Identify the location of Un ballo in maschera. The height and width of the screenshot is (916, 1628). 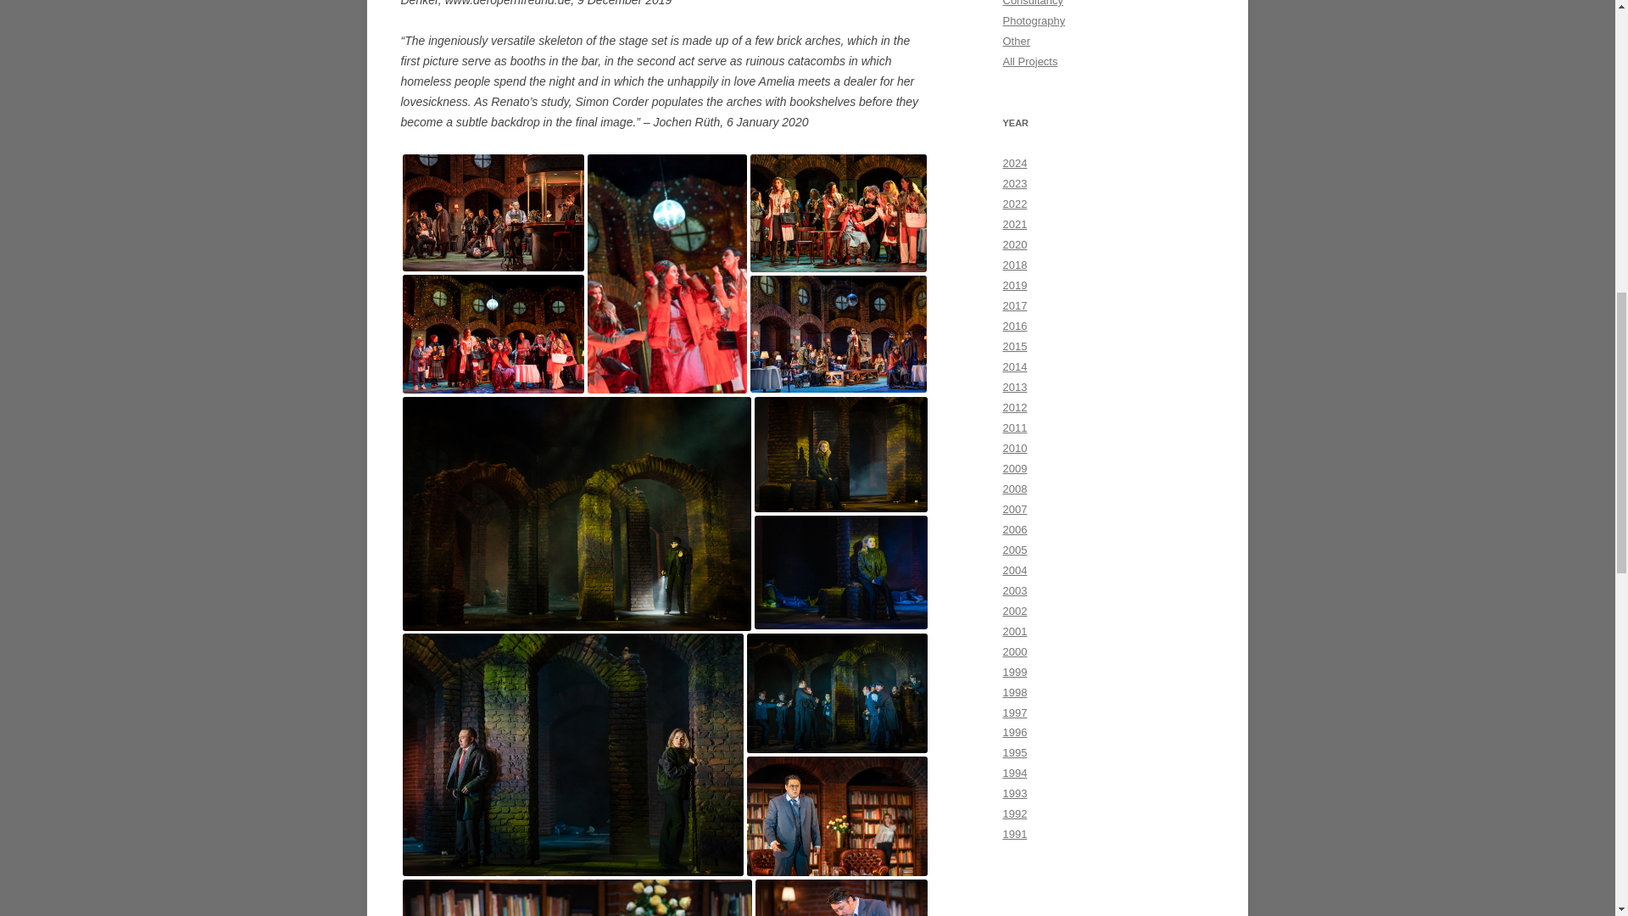
(841, 573).